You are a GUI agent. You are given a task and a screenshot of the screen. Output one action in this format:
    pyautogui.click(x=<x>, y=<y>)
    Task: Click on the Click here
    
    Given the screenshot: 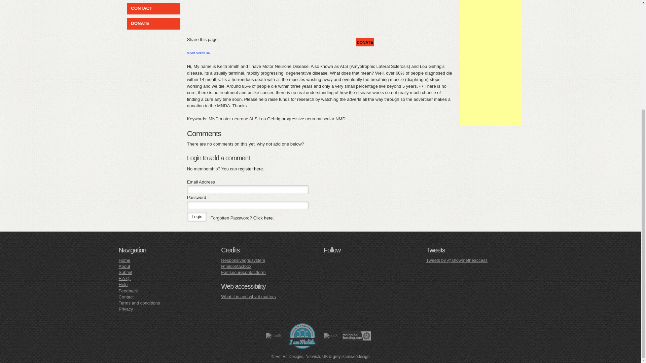 What is the action you would take?
    pyautogui.click(x=263, y=218)
    